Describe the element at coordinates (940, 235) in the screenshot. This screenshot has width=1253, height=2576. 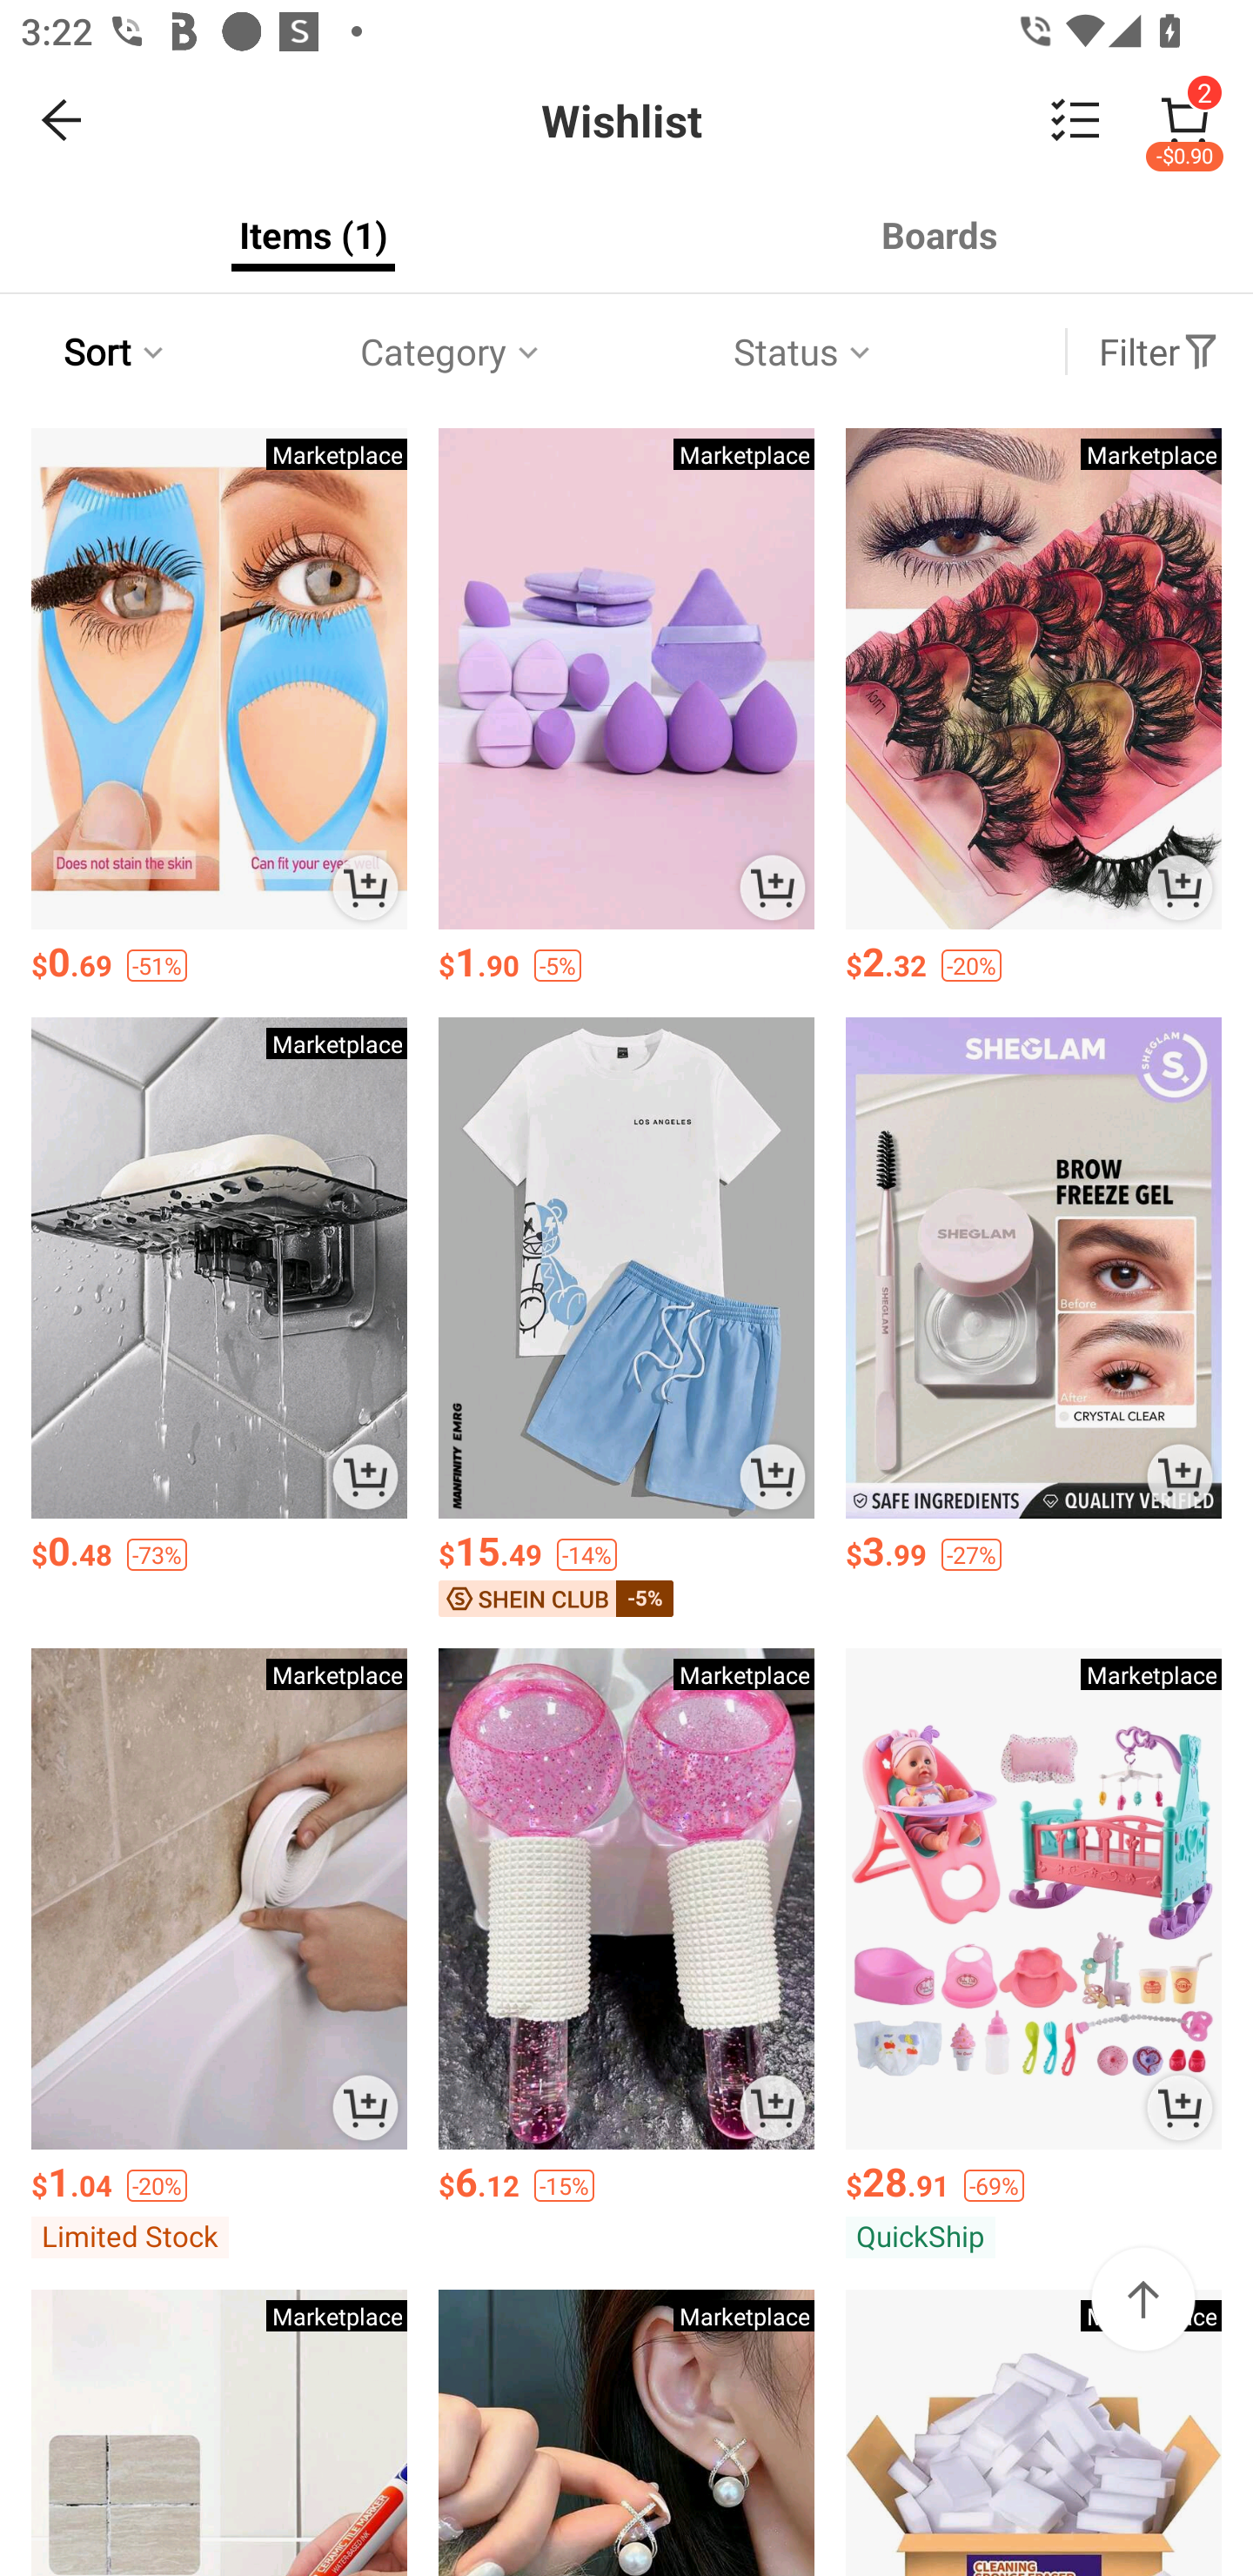
I see `Boards` at that location.